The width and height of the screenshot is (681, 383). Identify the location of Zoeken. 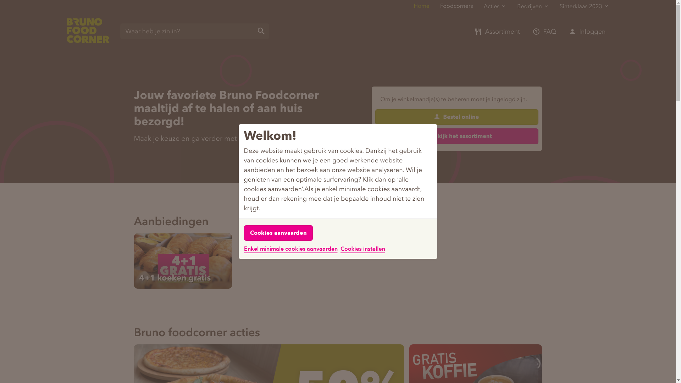
(261, 31).